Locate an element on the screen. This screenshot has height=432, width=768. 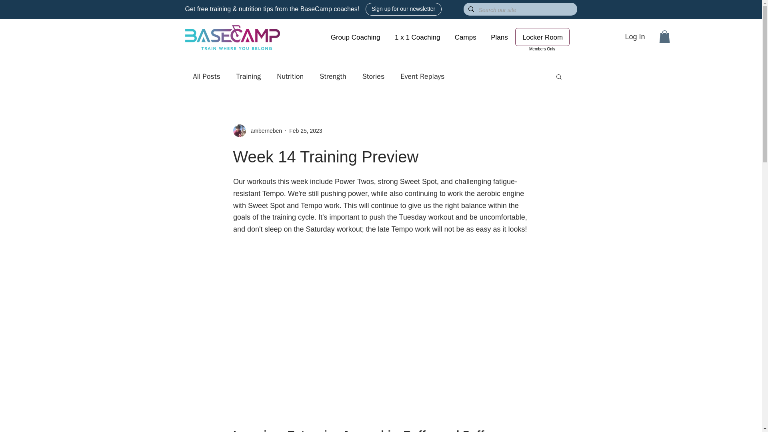
1 x 1 Coaching is located at coordinates (418, 38).